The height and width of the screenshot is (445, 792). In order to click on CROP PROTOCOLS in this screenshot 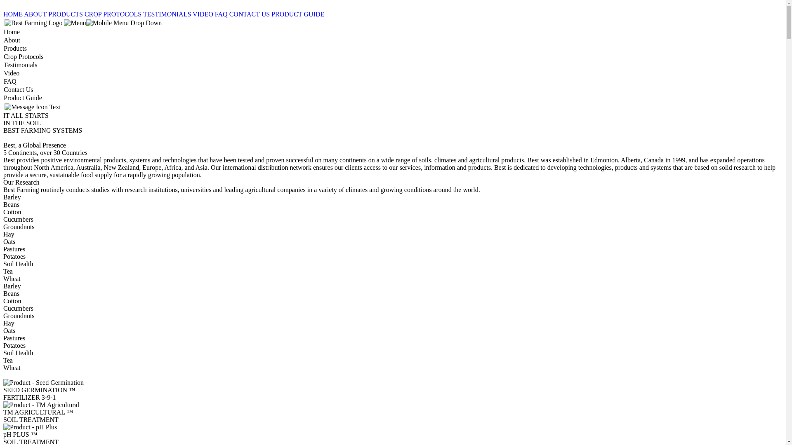, I will do `click(113, 14)`.